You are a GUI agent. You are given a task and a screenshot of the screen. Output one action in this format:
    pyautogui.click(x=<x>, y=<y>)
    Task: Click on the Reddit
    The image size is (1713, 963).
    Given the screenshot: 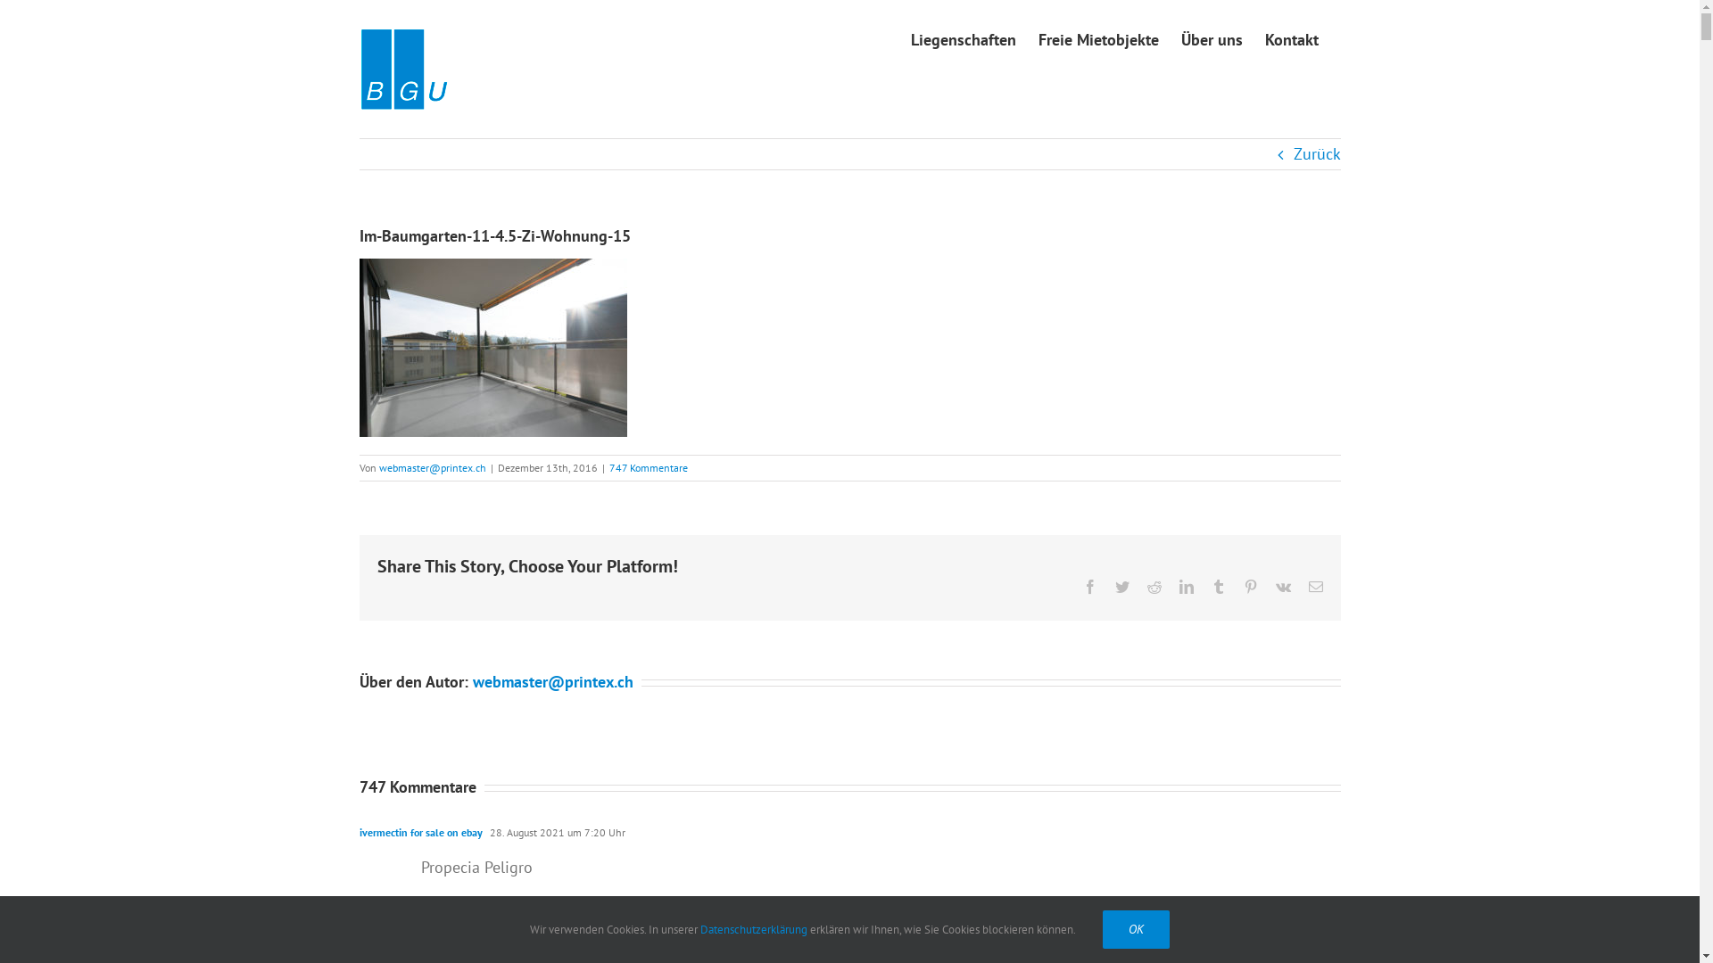 What is the action you would take?
    pyautogui.click(x=1154, y=587)
    